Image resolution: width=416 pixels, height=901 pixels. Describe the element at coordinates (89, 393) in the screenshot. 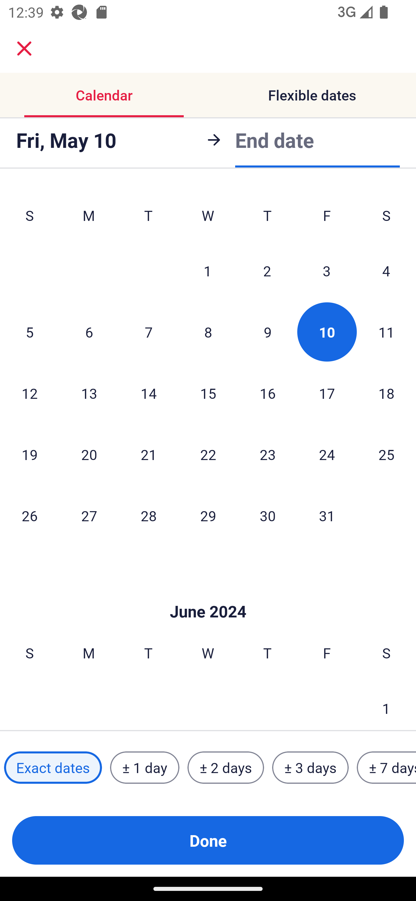

I see `13 Monday, May 13, 2024` at that location.